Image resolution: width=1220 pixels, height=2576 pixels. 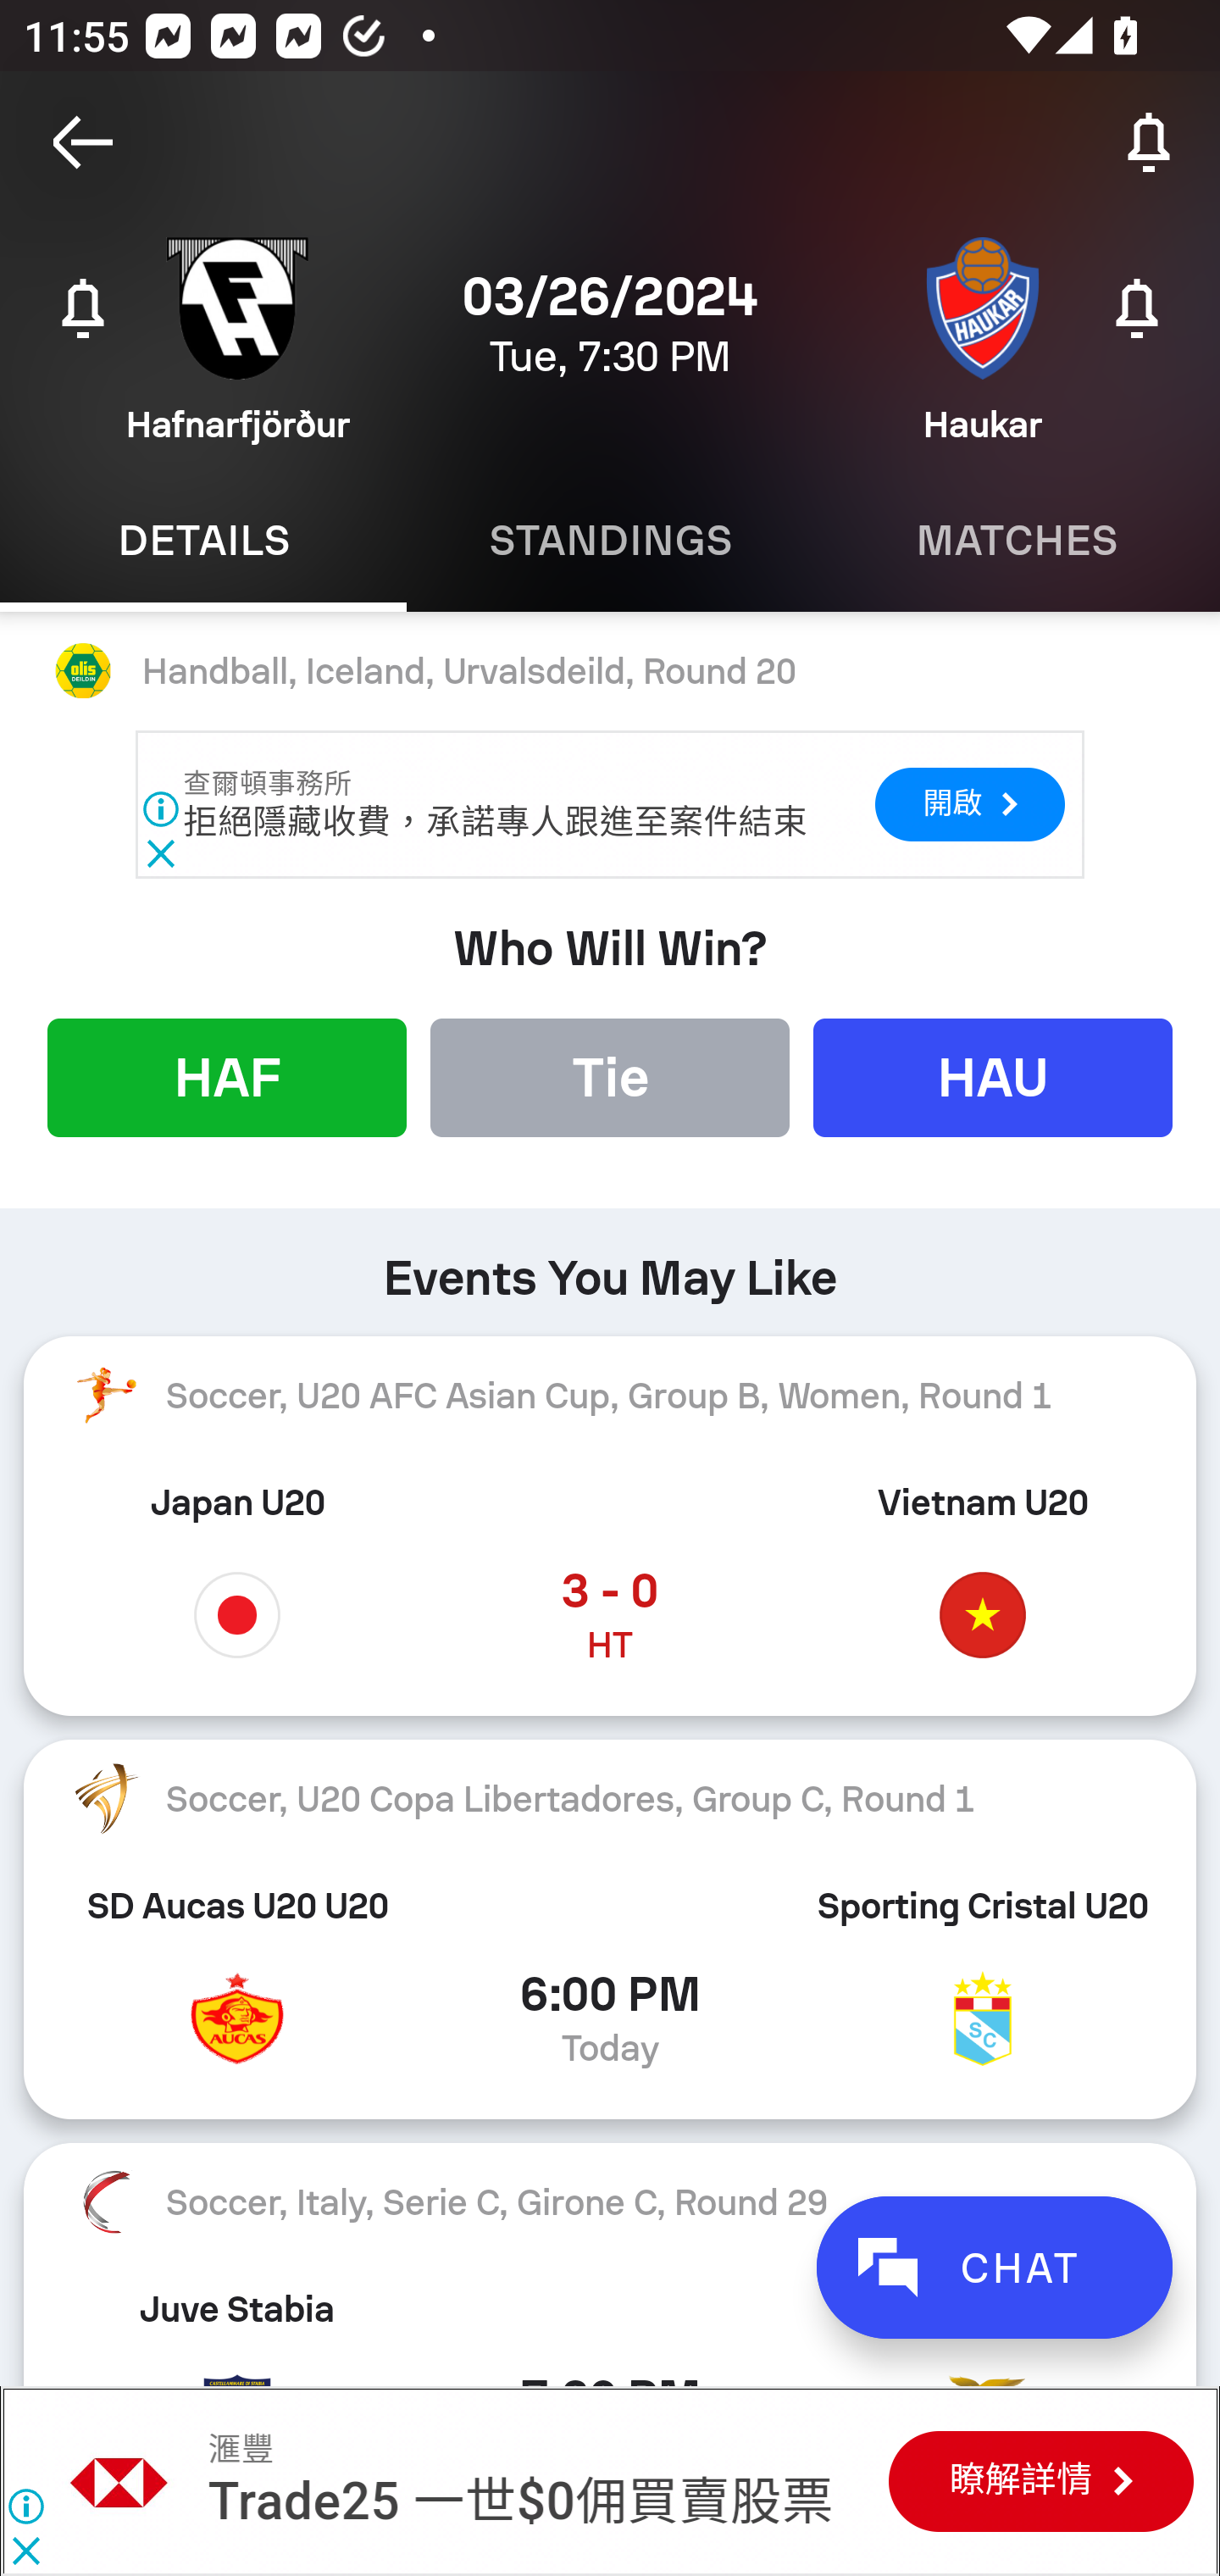 I want to click on HAU, so click(x=993, y=1076).